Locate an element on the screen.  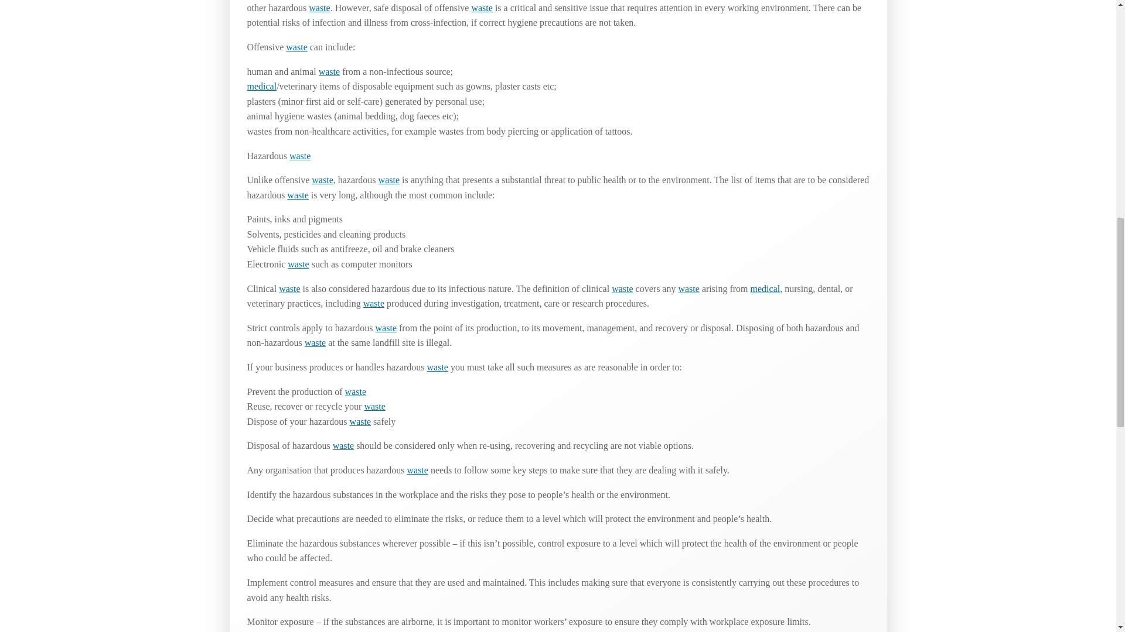
waste is located at coordinates (386, 328).